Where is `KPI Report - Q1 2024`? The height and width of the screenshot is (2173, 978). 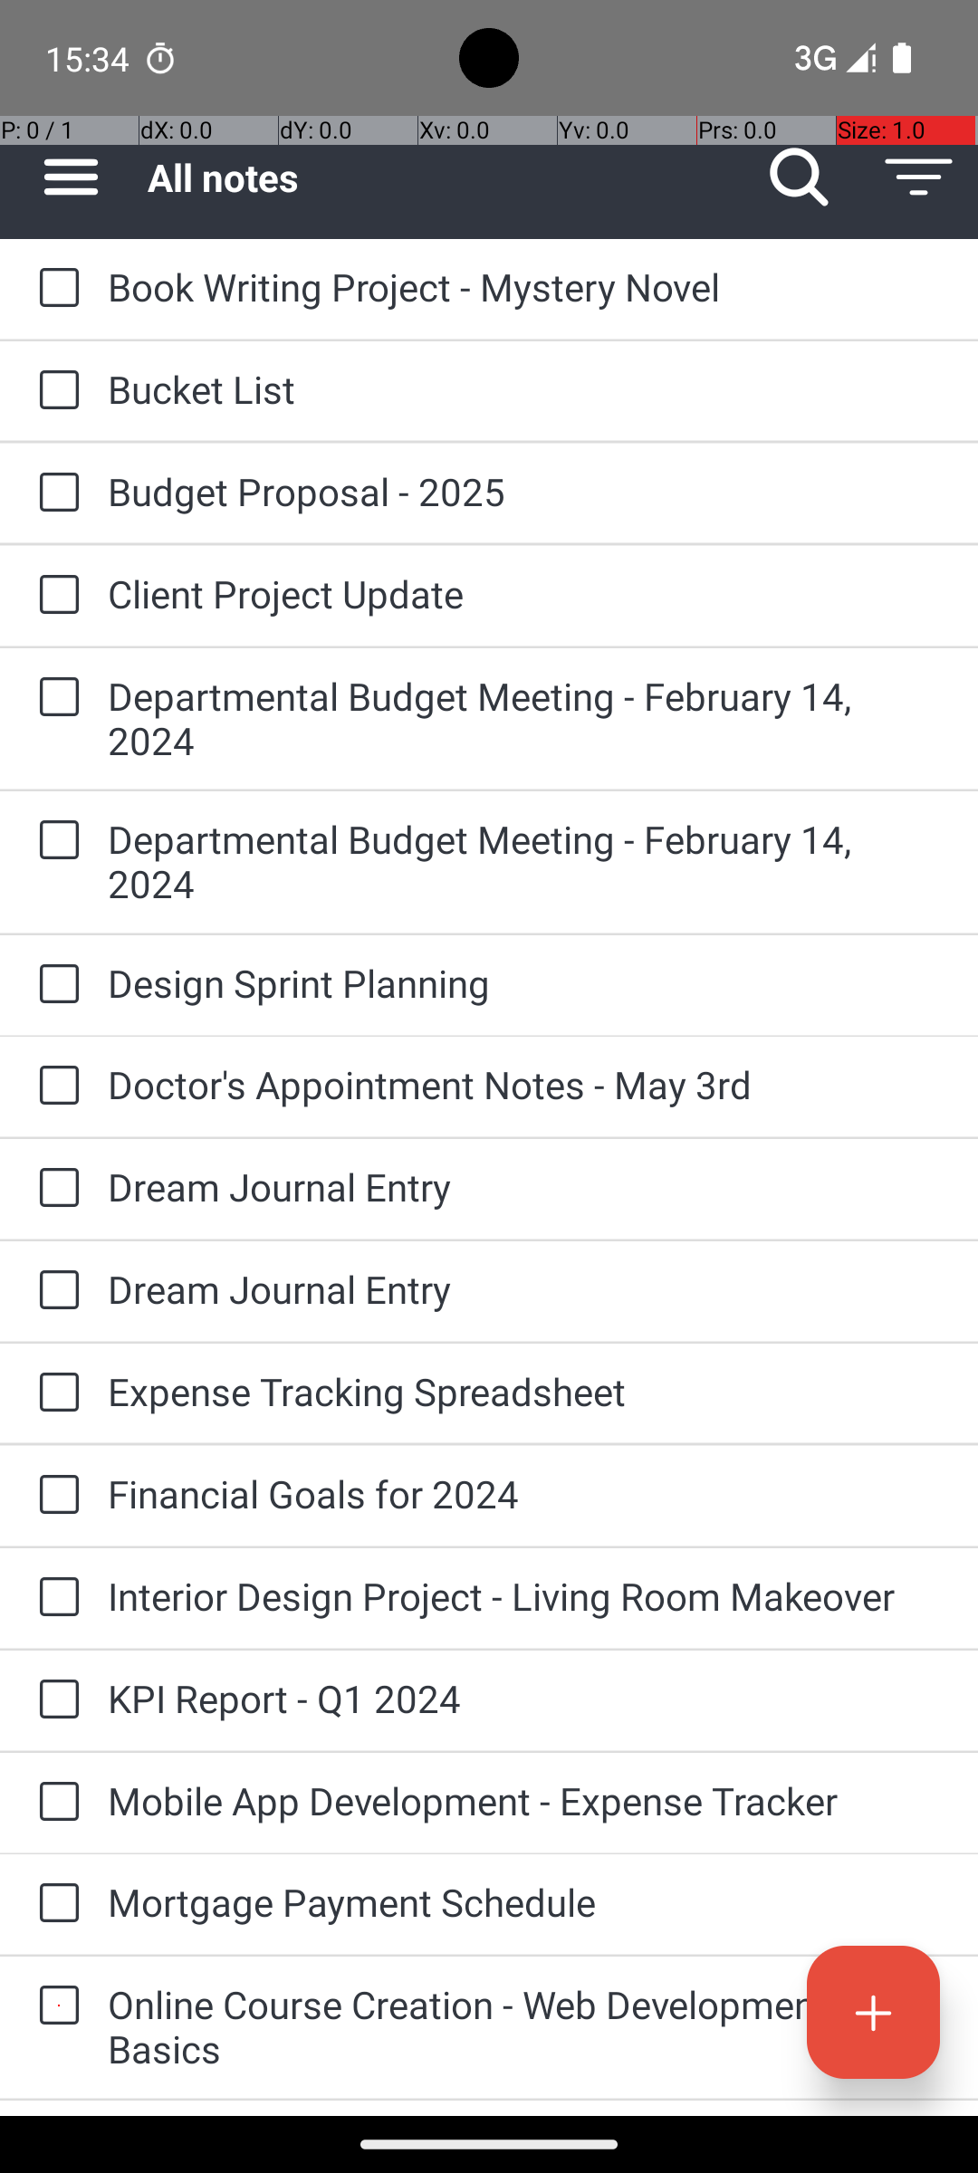
KPI Report - Q1 2024 is located at coordinates (525, 1699).